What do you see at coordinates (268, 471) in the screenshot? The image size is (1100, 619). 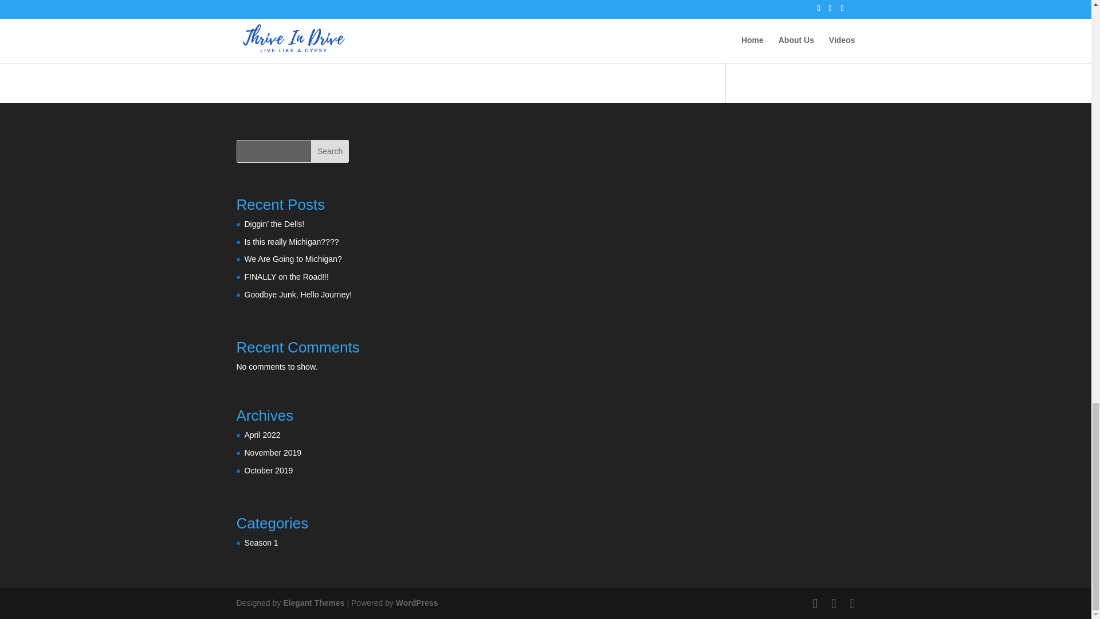 I see `October 2019` at bounding box center [268, 471].